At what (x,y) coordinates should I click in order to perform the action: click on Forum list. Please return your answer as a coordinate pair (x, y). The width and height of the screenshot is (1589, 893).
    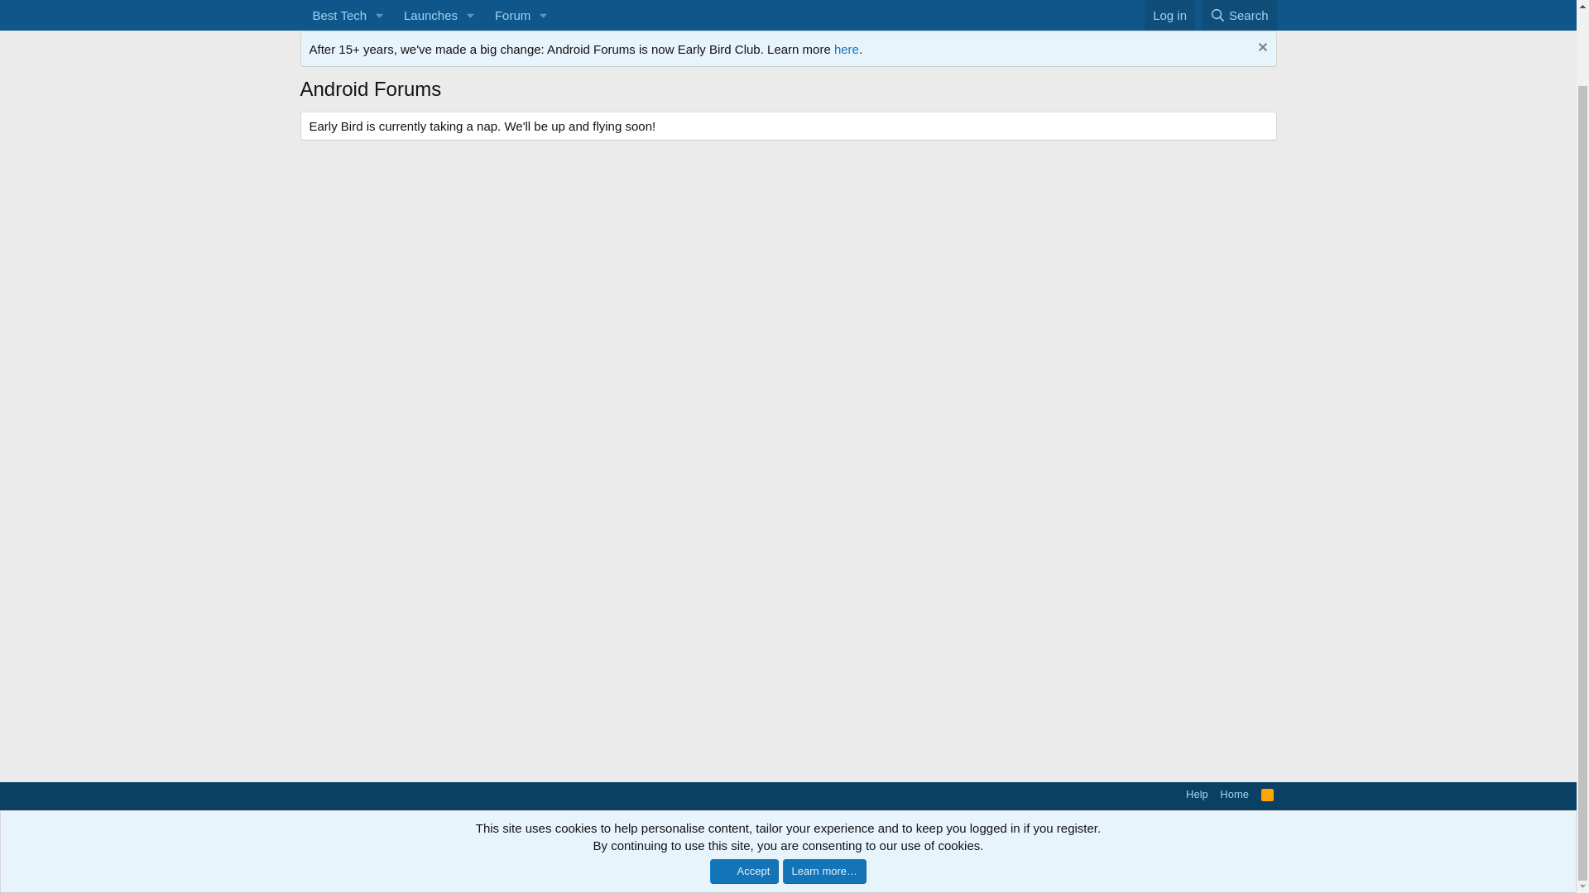
    Looking at the image, I should click on (401, 12).